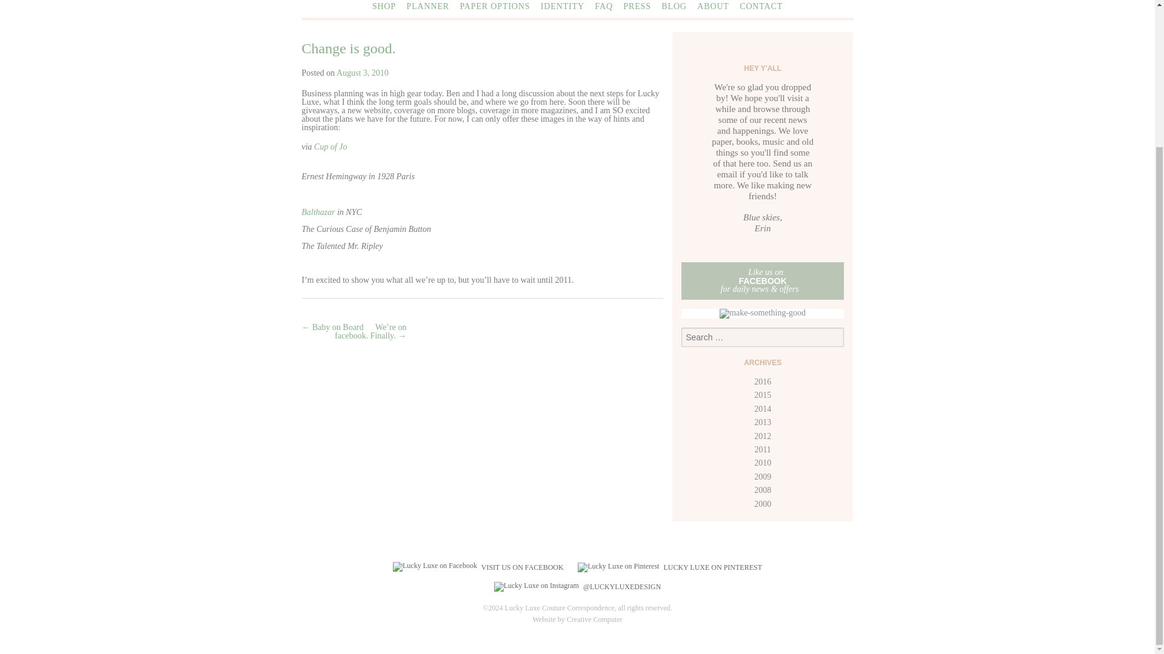  I want to click on CONTACT, so click(760, 6).